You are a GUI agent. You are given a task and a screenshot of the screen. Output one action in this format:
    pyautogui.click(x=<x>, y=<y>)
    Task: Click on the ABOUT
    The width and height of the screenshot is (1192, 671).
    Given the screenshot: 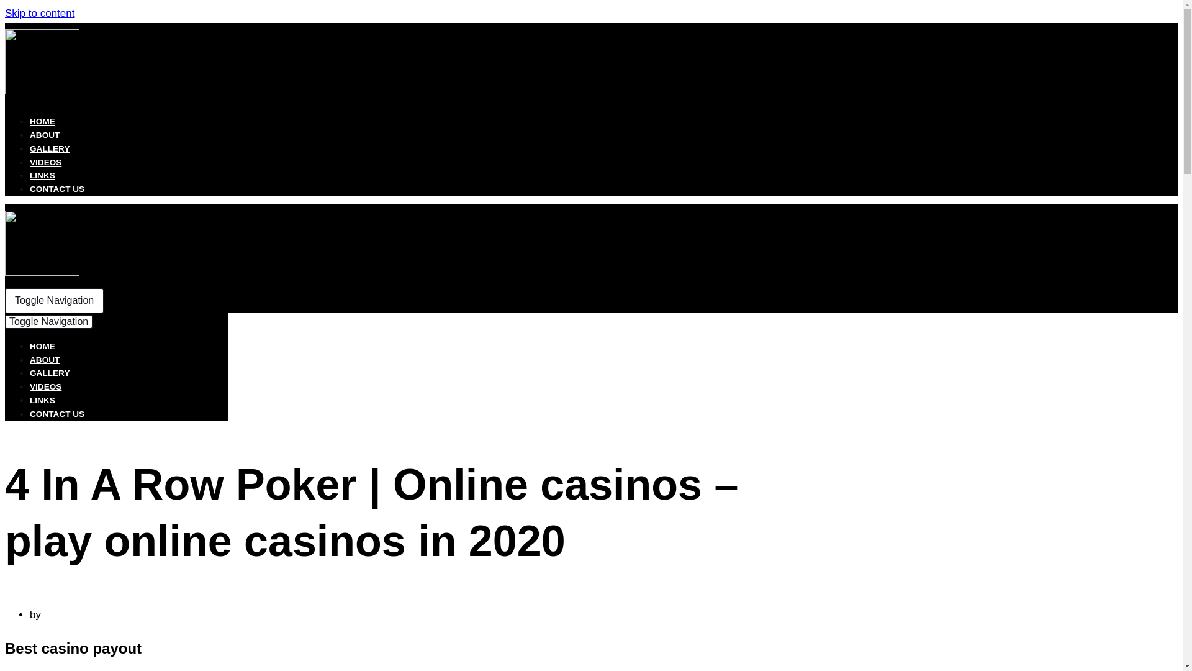 What is the action you would take?
    pyautogui.click(x=45, y=360)
    